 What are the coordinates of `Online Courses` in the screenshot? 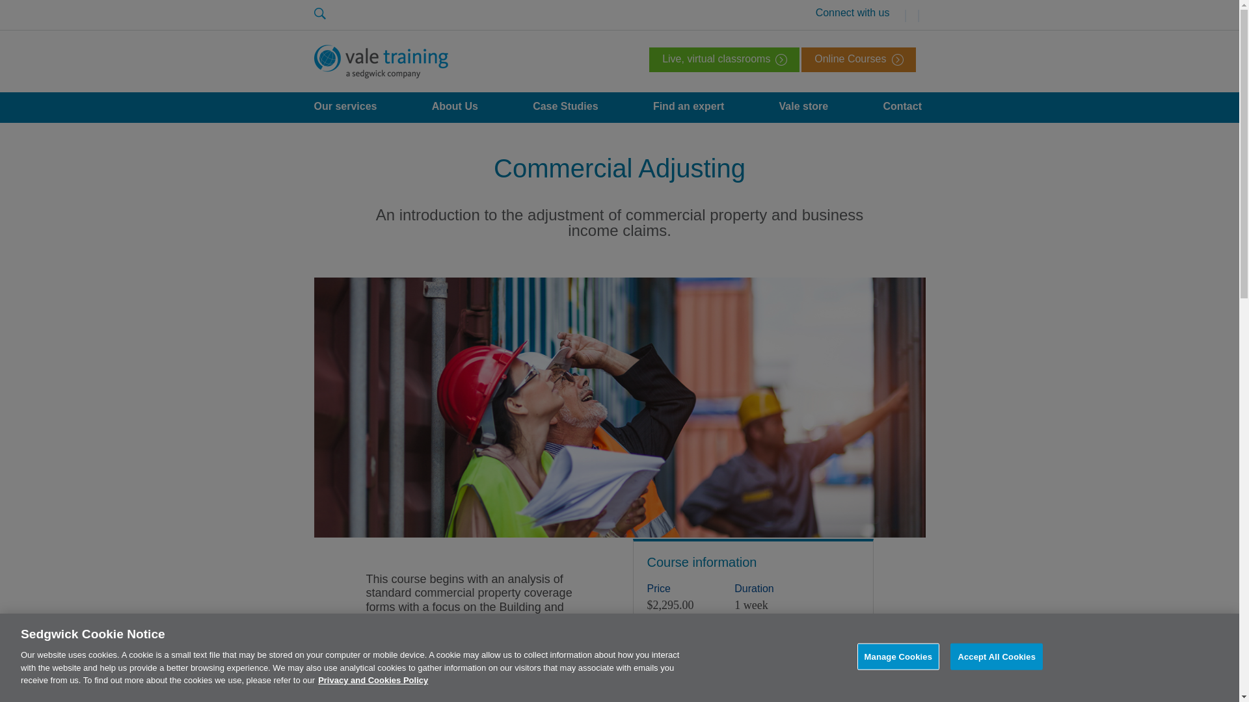 It's located at (859, 60).